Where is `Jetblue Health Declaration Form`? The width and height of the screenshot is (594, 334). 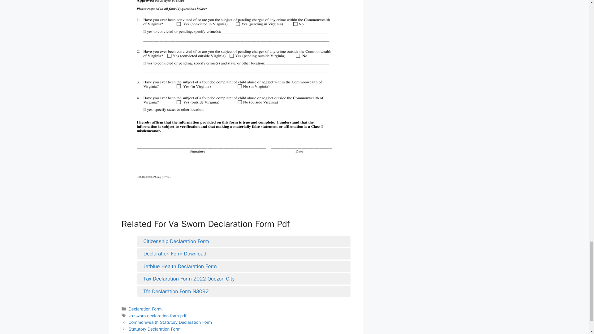
Jetblue Health Declaration Form is located at coordinates (244, 266).